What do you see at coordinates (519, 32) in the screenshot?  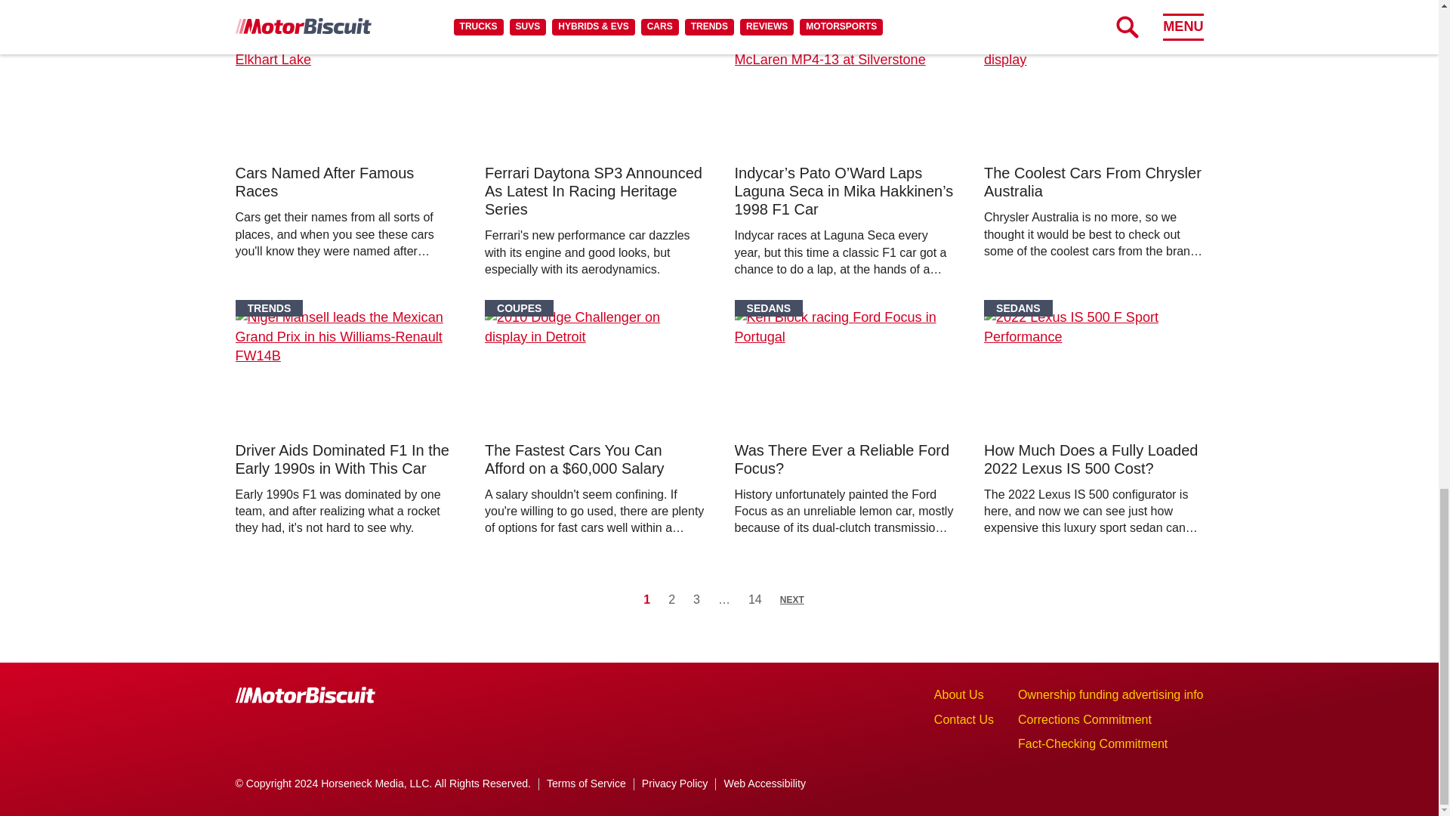 I see `Coupes` at bounding box center [519, 32].